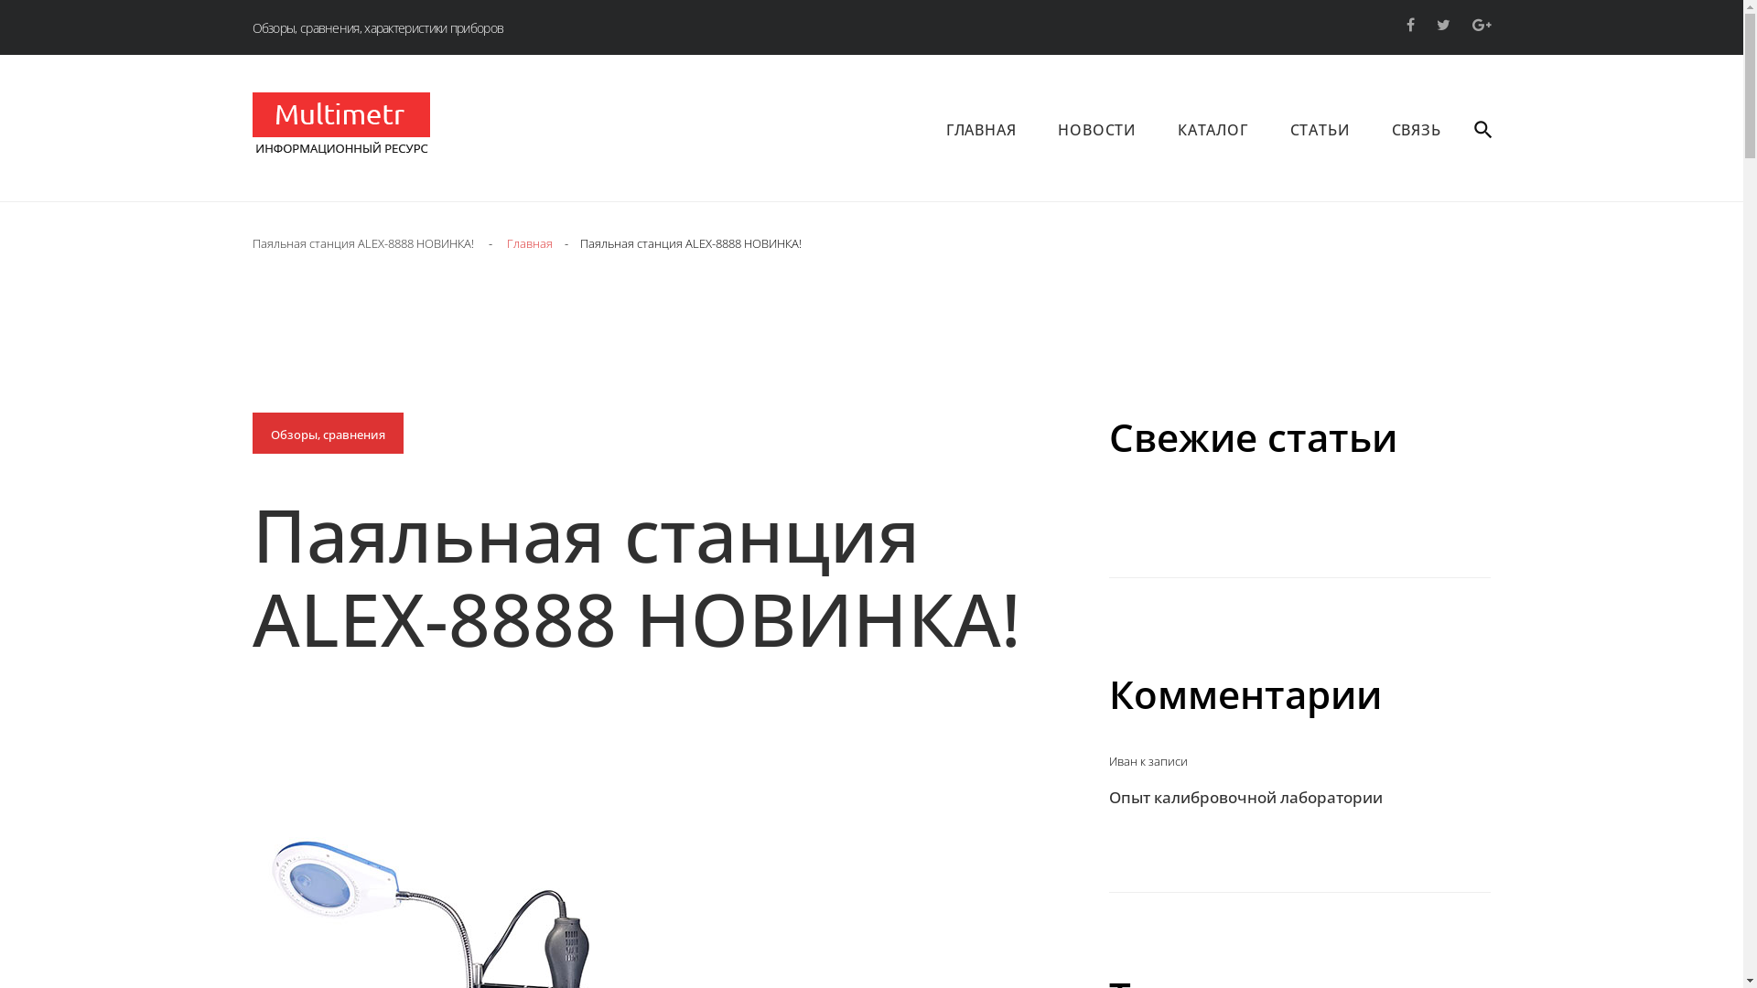 This screenshot has width=1757, height=988. I want to click on facebook, so click(1409, 25).